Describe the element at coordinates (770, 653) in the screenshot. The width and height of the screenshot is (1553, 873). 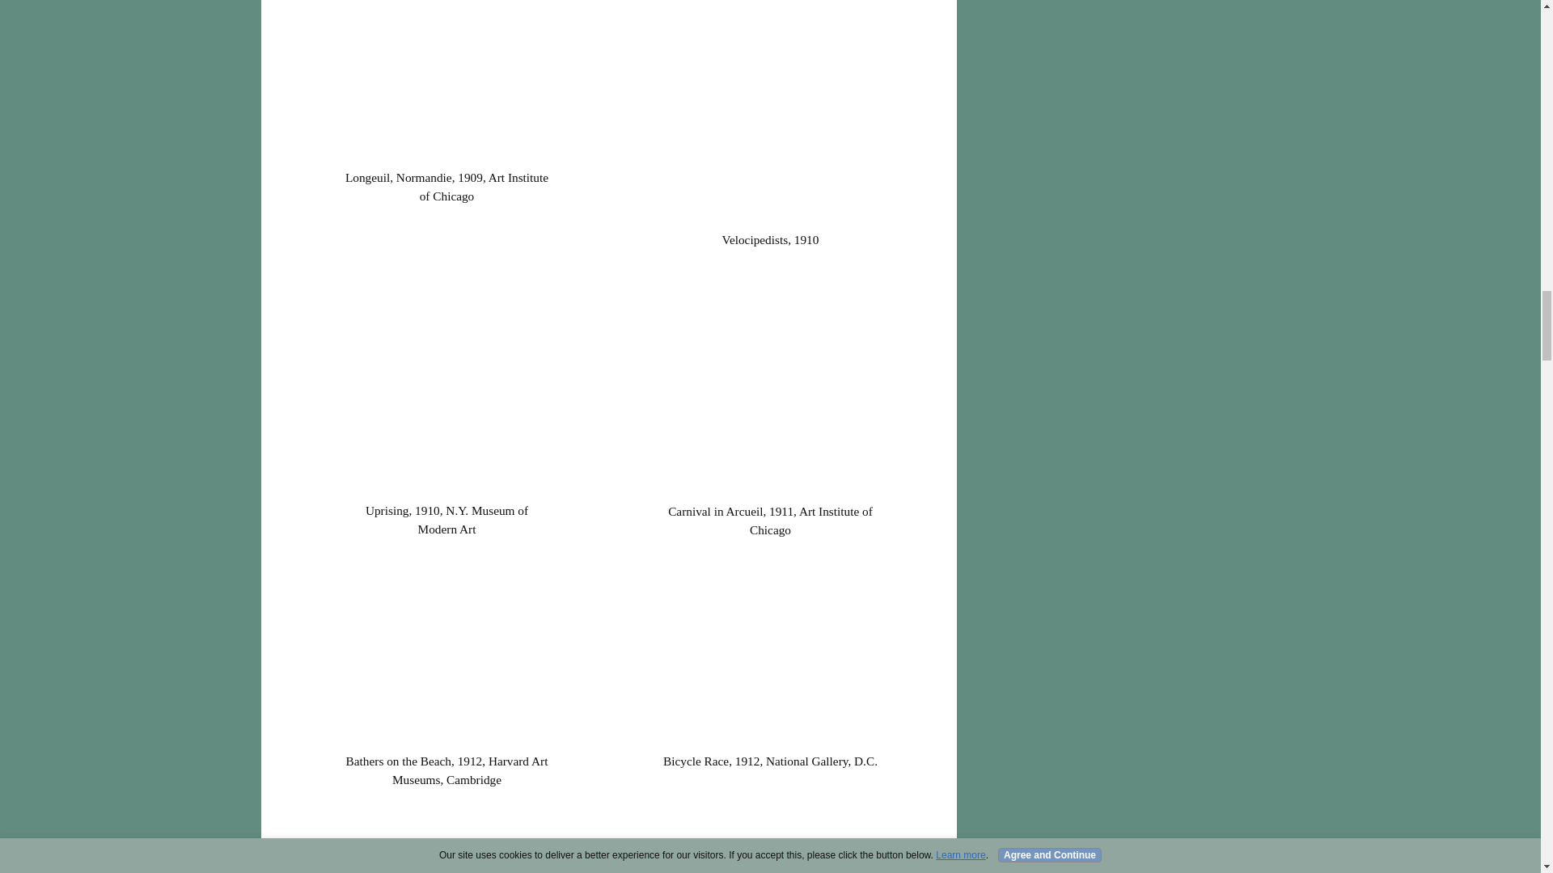
I see `Lyonel Feininger, Bicycle Race, 1912` at that location.